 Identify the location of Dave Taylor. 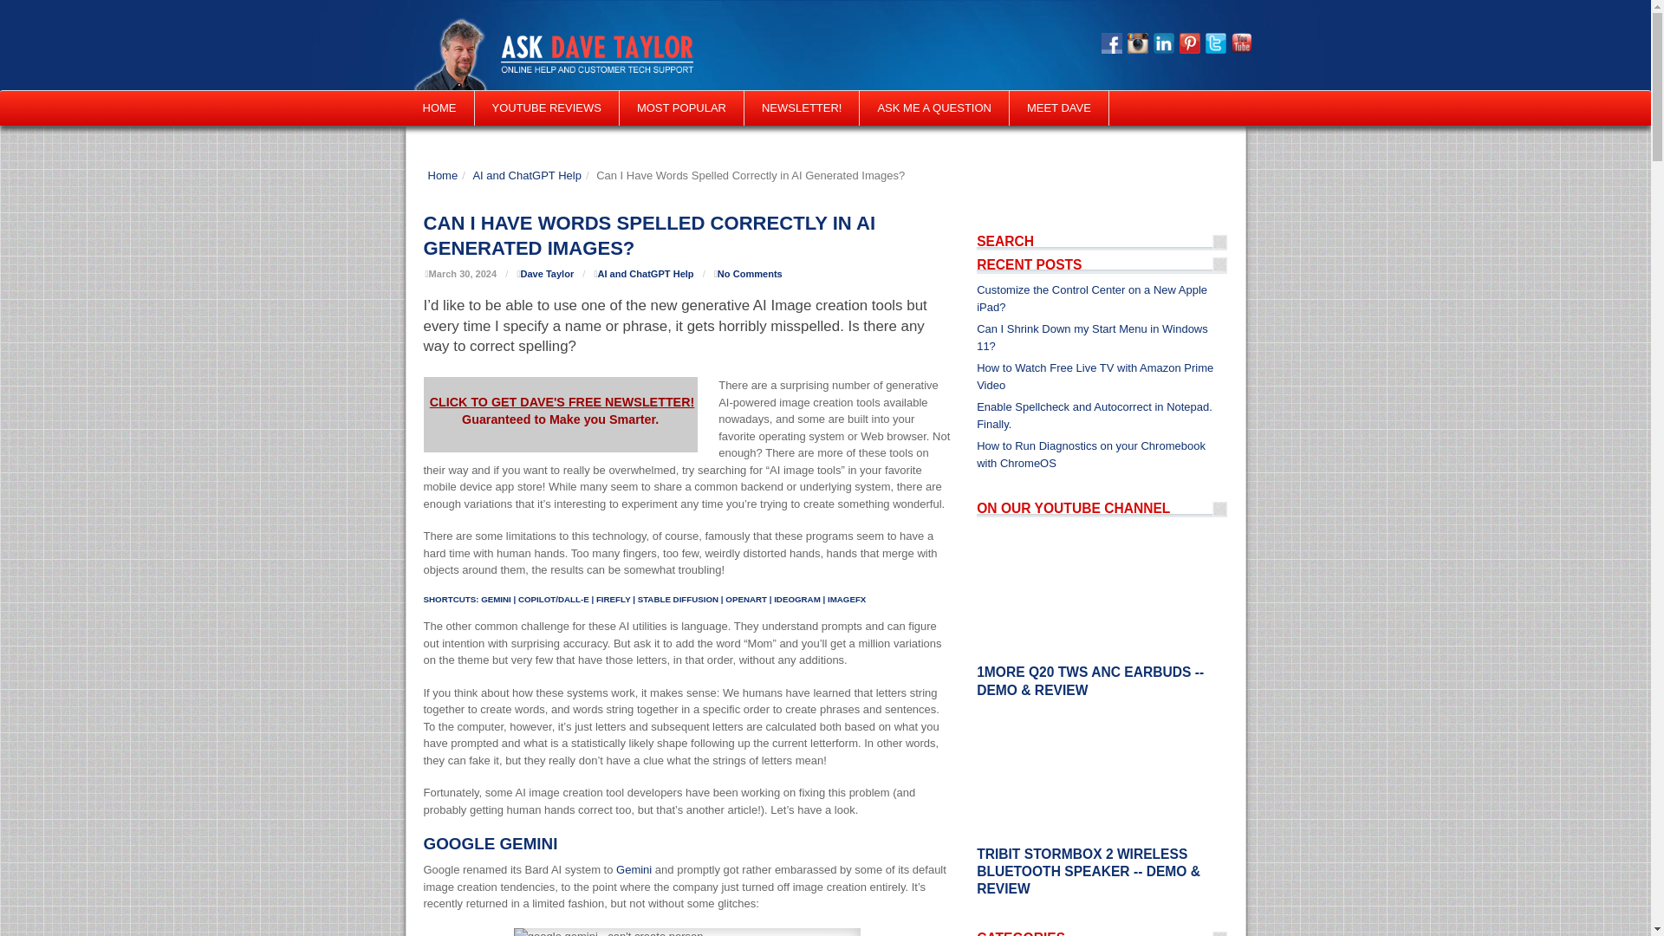
(546, 273).